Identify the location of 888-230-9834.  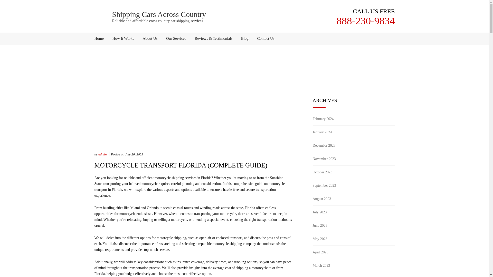
(366, 21).